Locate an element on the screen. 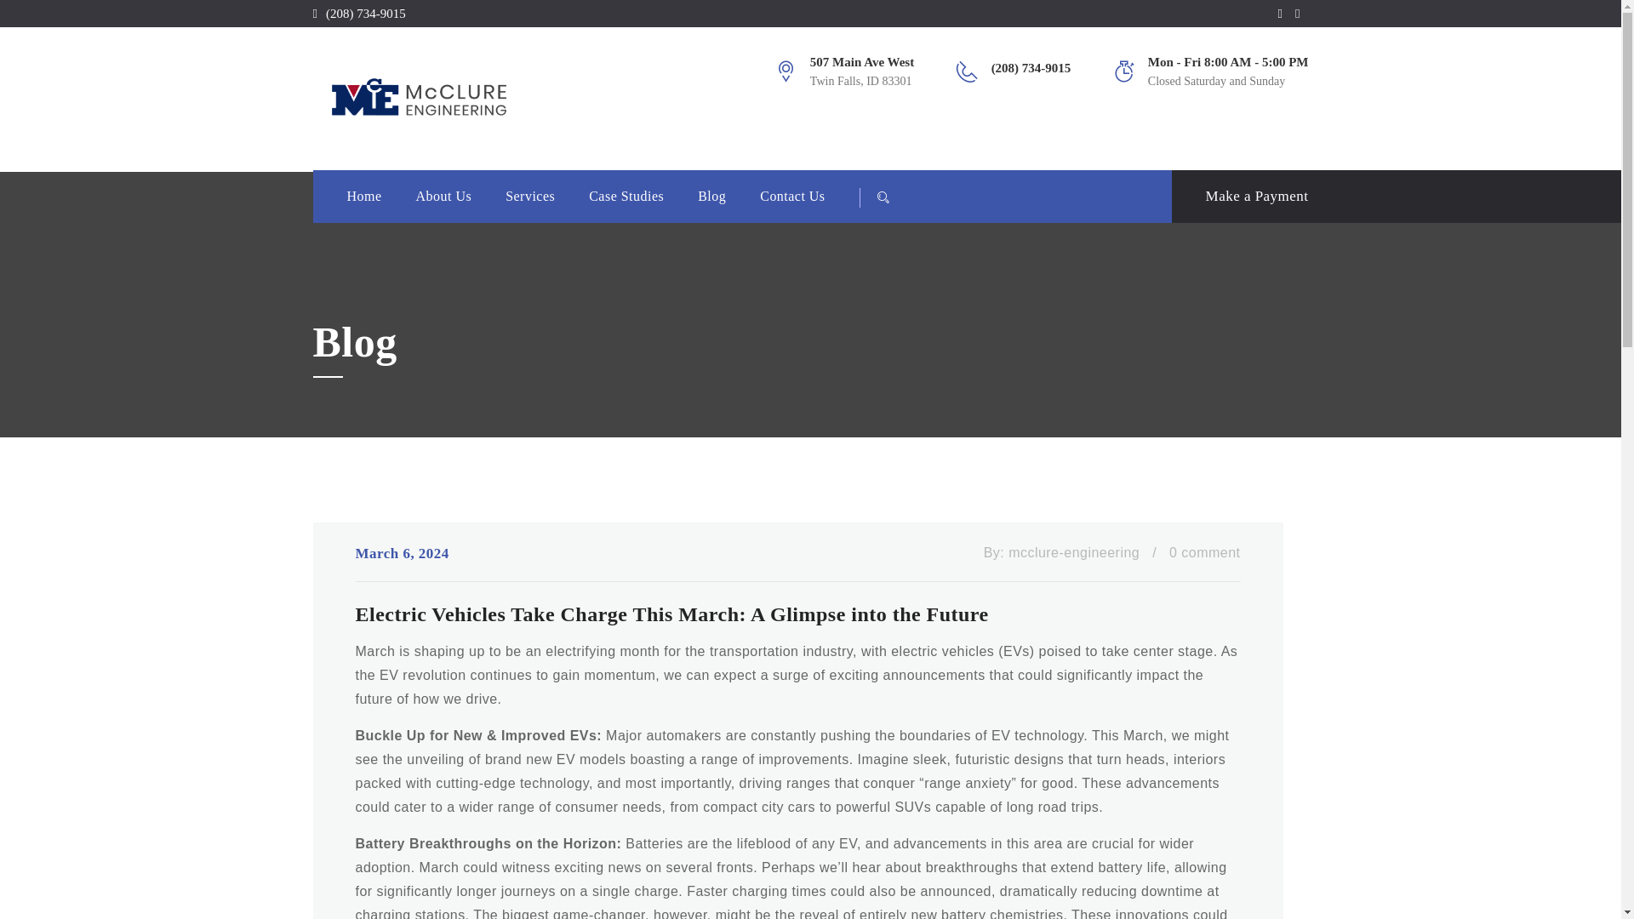  McClure Engineering is located at coordinates (474, 99).